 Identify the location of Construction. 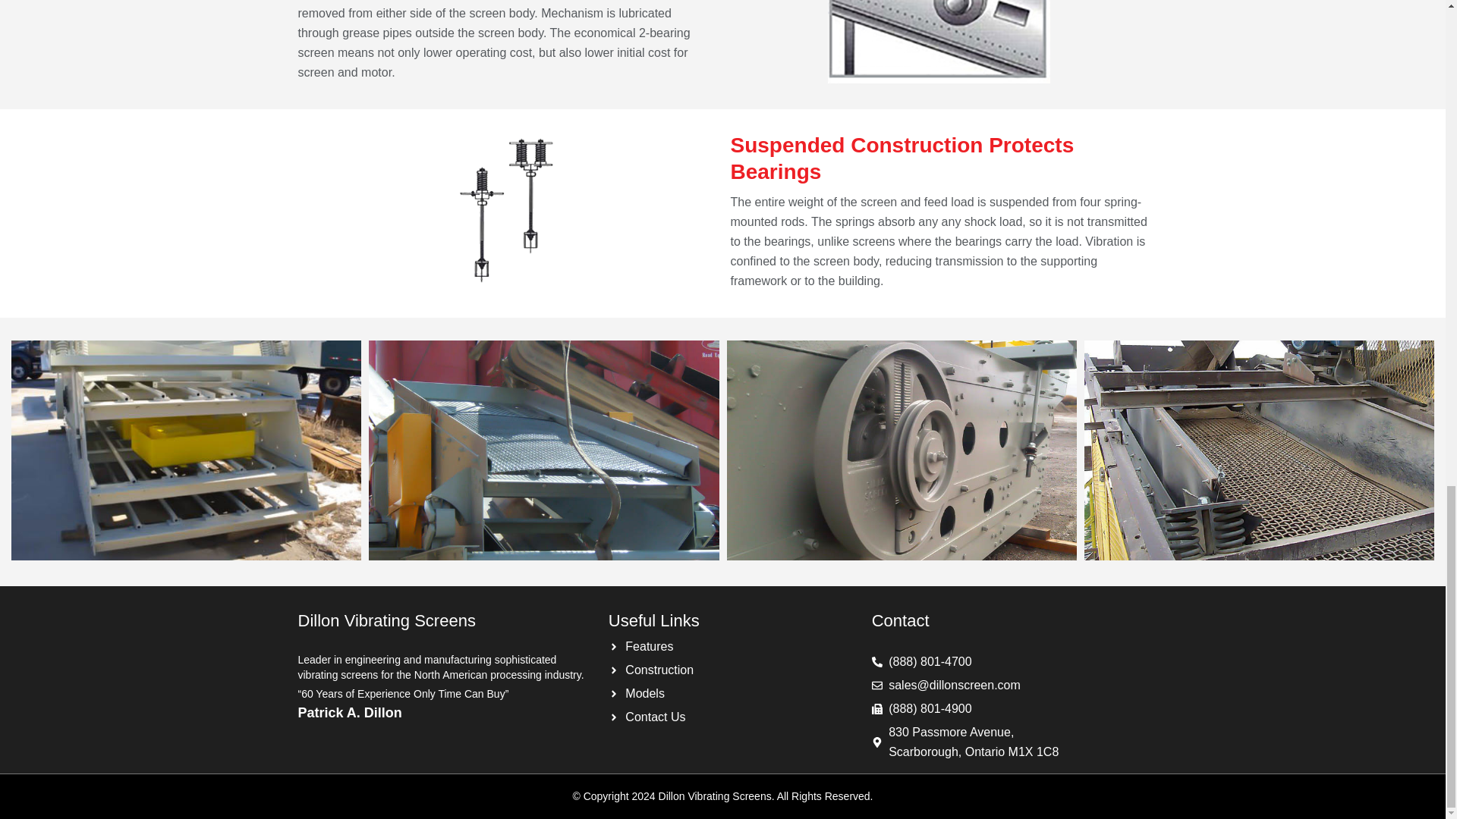
(651, 670).